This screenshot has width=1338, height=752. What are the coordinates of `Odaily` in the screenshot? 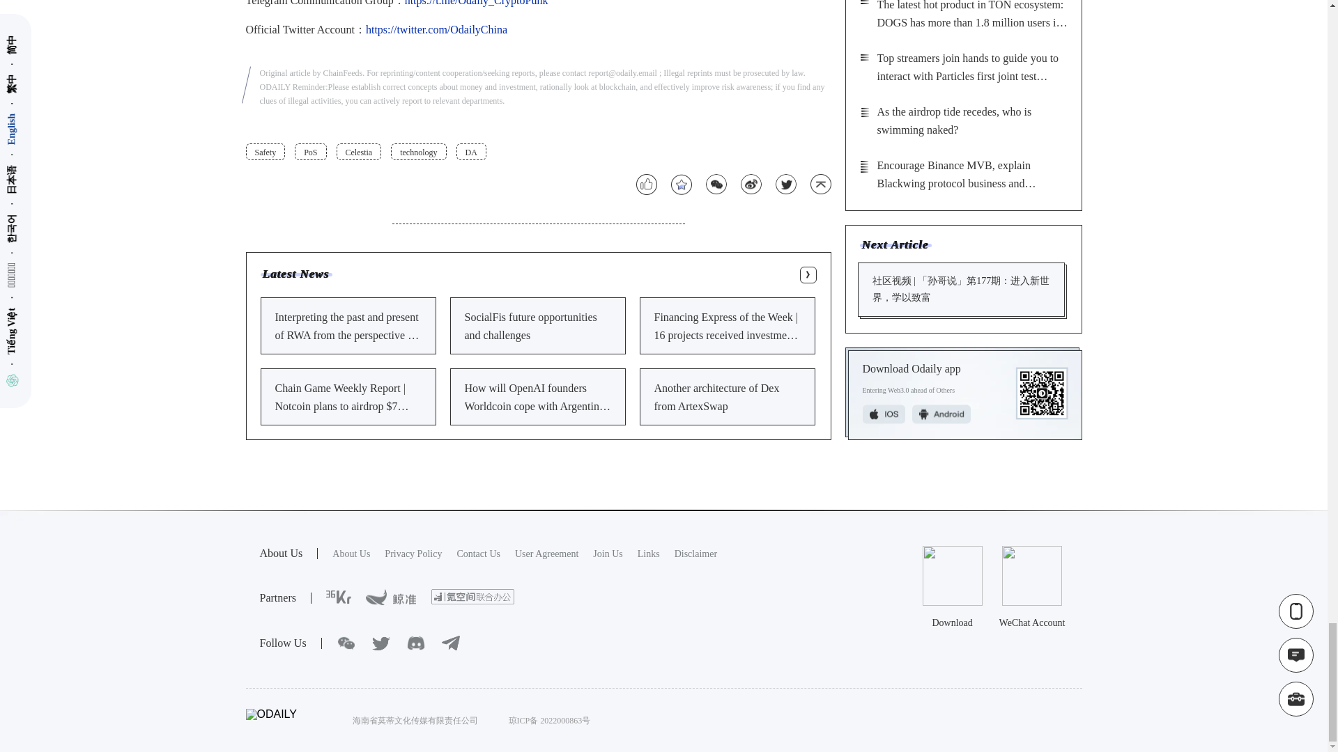 It's located at (695, 554).